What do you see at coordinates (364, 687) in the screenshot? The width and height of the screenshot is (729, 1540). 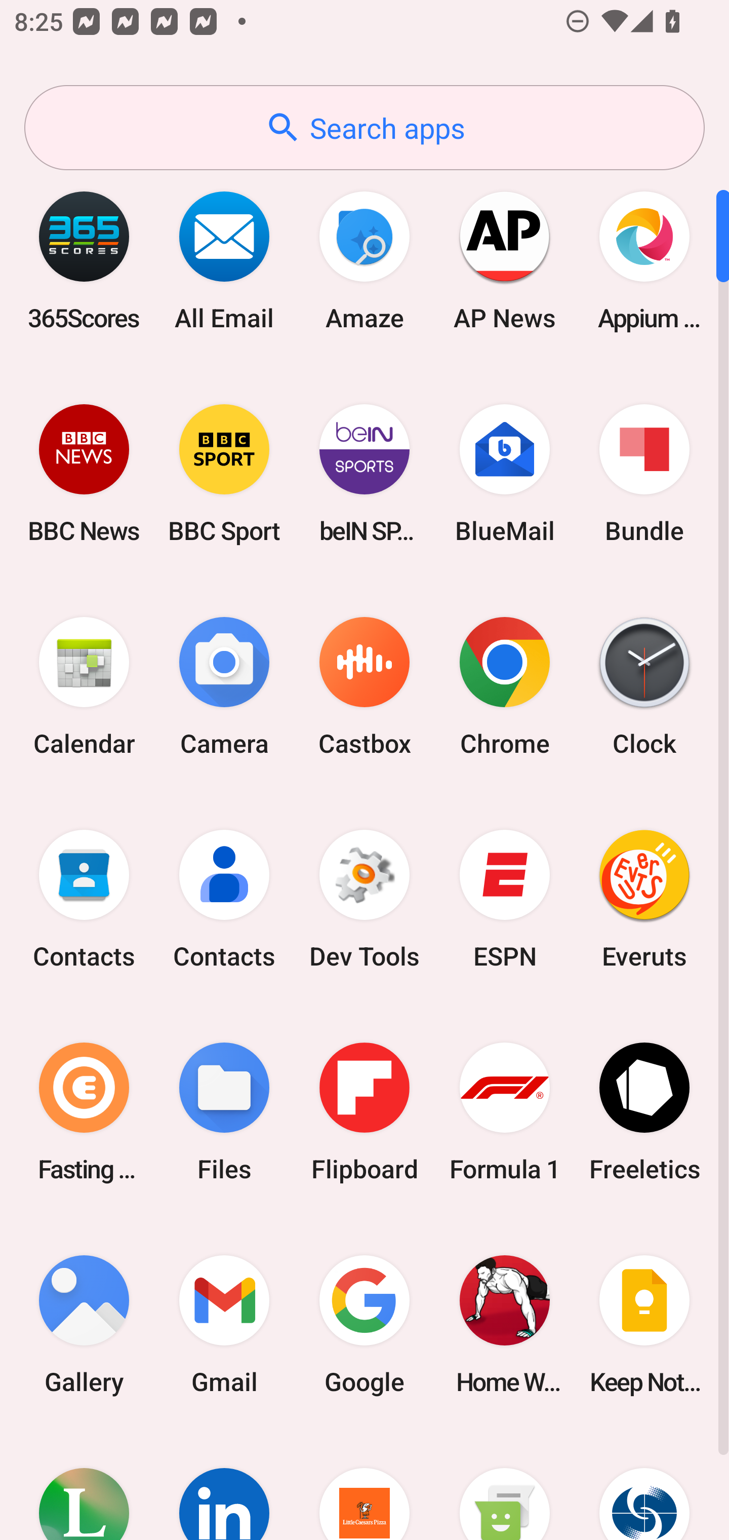 I see `Castbox` at bounding box center [364, 687].